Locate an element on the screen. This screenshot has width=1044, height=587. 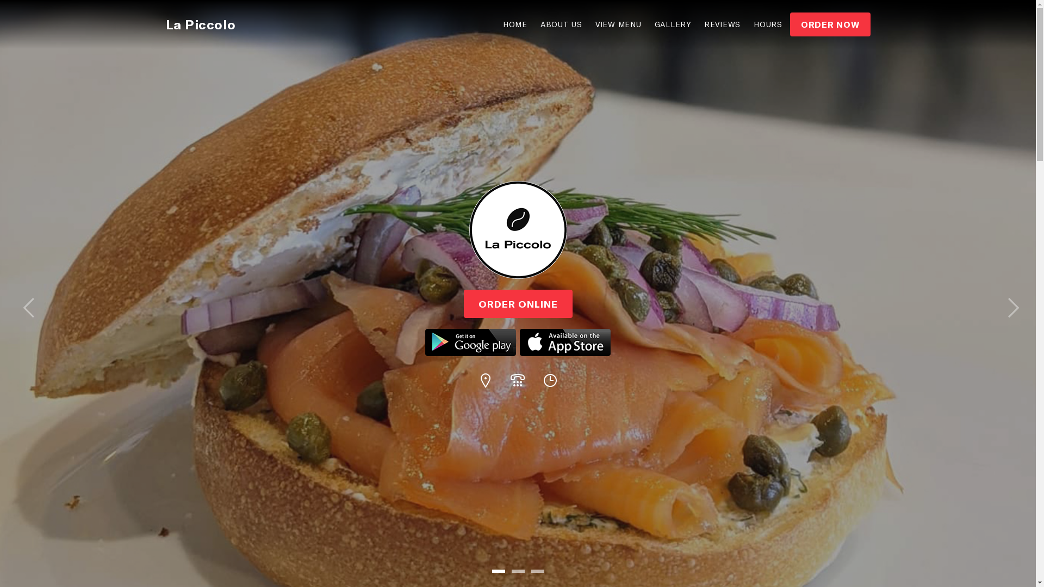
HOME is located at coordinates (515, 24).